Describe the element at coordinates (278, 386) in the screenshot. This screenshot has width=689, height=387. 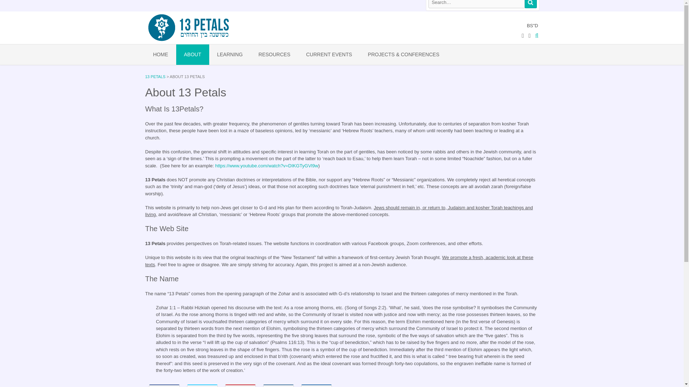
I see `Share` at that location.